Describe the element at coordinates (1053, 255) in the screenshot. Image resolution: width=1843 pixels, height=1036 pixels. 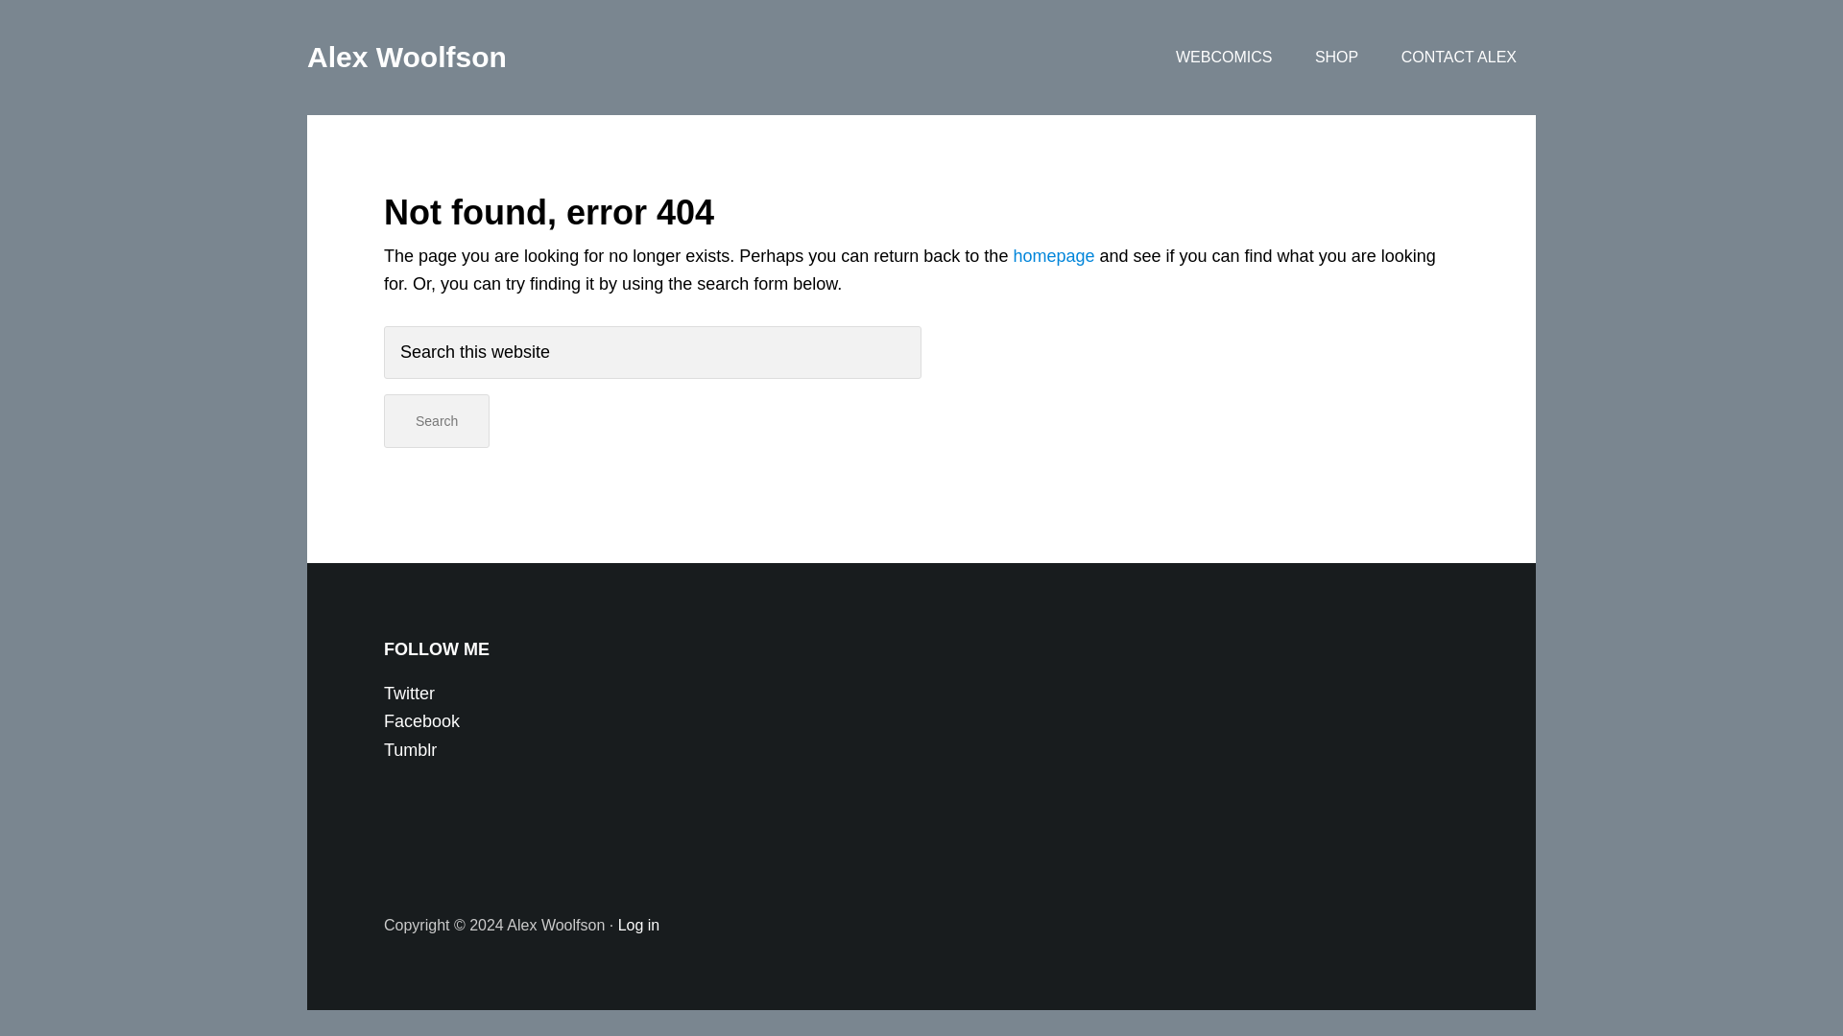
I see `homepage` at that location.